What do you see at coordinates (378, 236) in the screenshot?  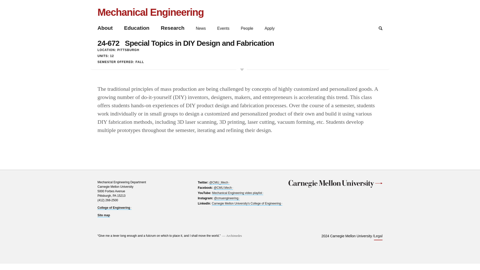 I see `Legal` at bounding box center [378, 236].